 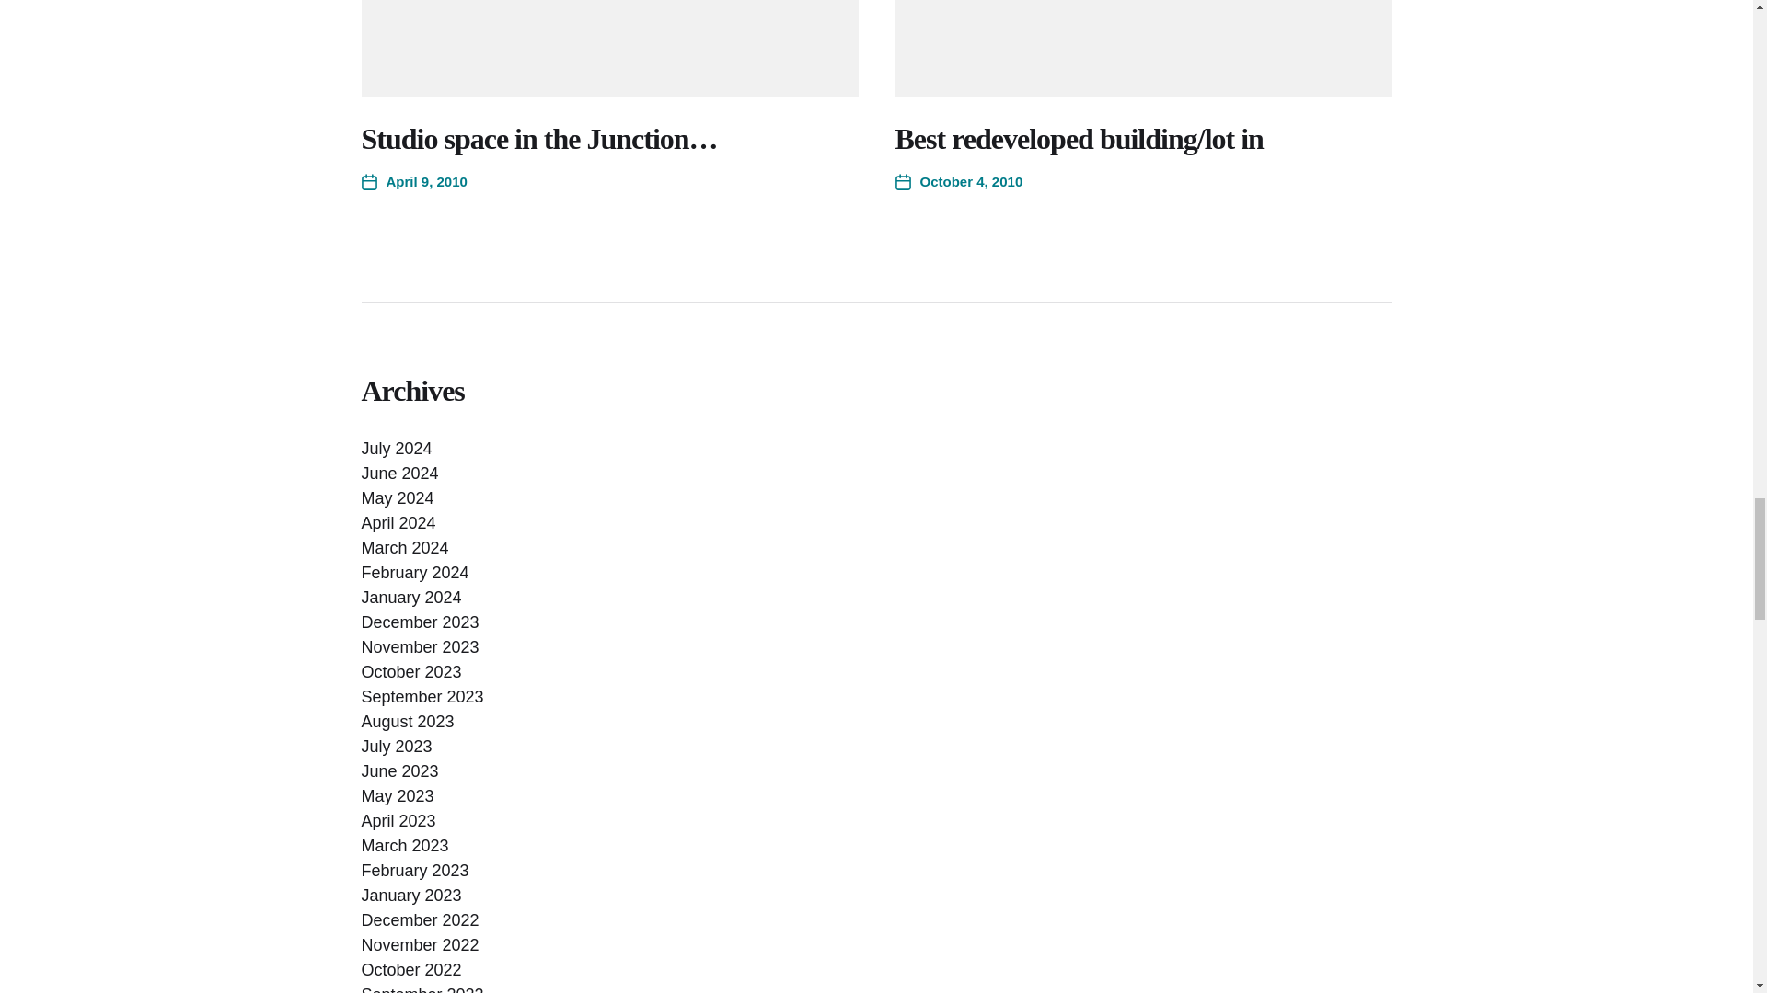 I want to click on July 2024, so click(x=396, y=449).